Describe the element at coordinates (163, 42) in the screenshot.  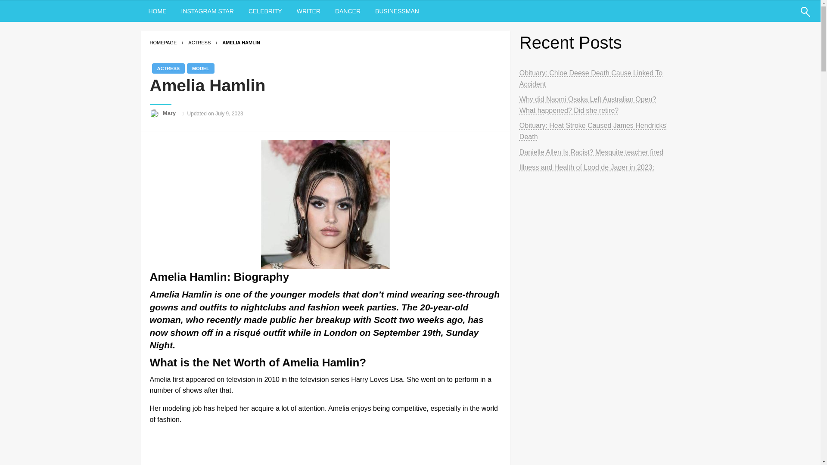
I see `Homepage` at that location.